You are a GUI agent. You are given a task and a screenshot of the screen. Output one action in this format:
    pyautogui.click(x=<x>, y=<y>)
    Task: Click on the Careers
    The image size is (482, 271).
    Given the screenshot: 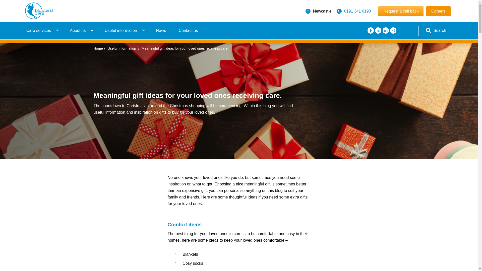 What is the action you would take?
    pyautogui.click(x=438, y=11)
    